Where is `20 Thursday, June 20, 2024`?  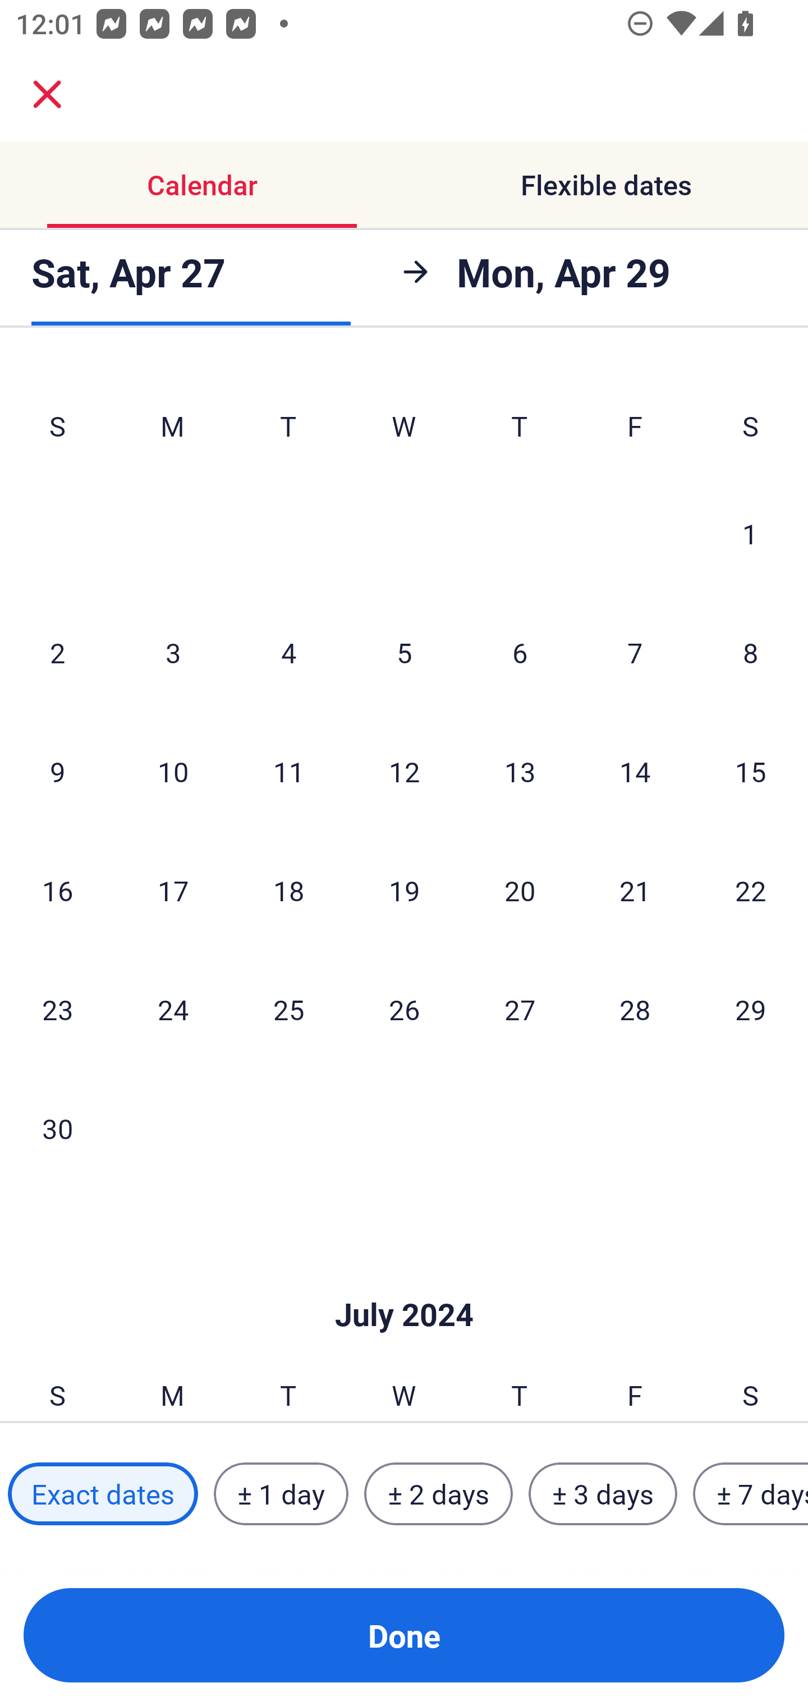
20 Thursday, June 20, 2024 is located at coordinates (520, 890).